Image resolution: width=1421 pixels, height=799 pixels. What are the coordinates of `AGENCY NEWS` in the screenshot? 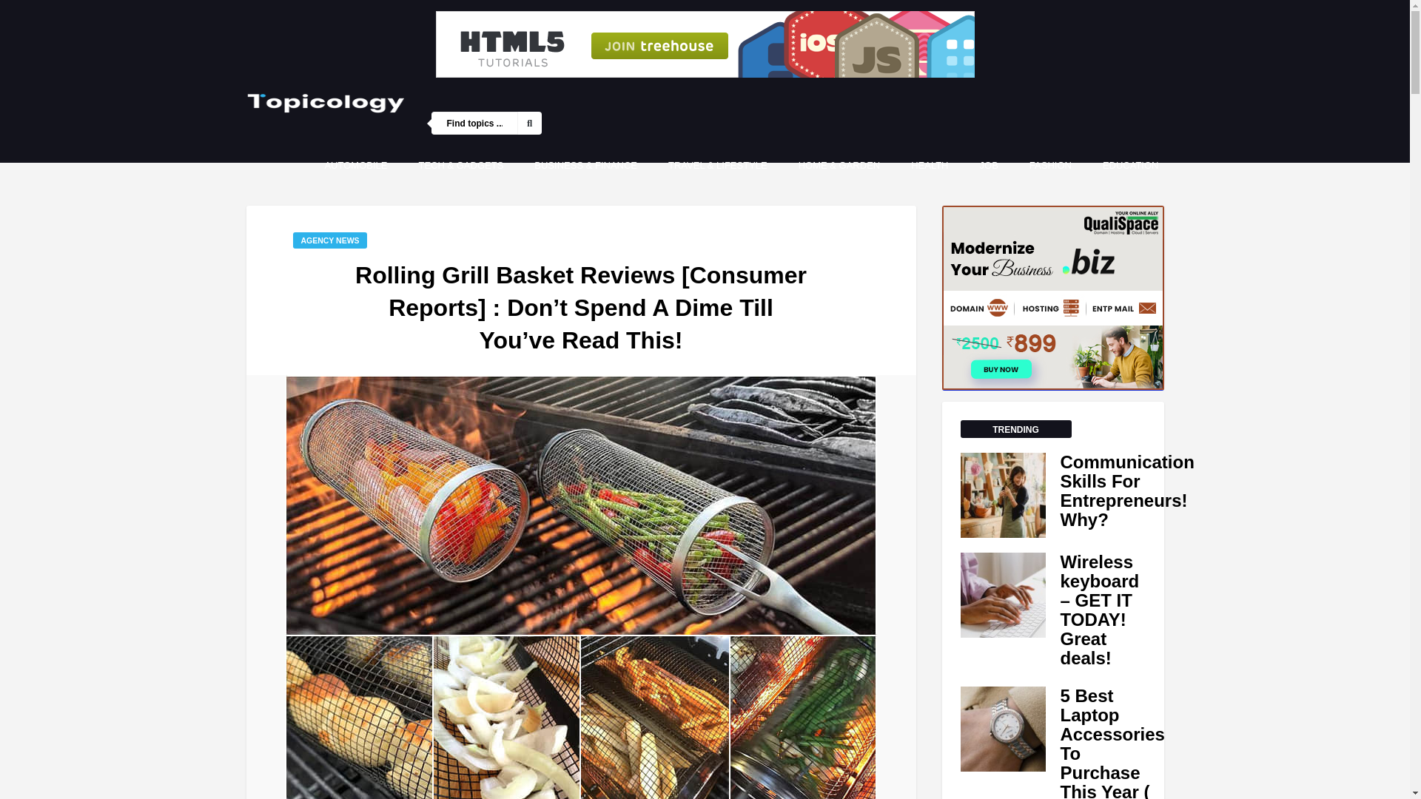 It's located at (329, 240).